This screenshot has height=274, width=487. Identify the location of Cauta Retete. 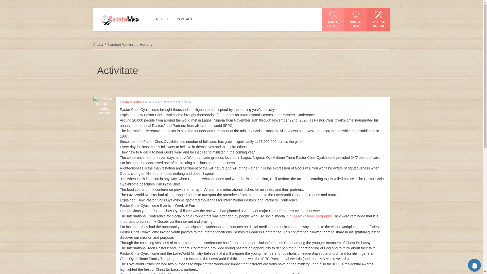
(333, 20).